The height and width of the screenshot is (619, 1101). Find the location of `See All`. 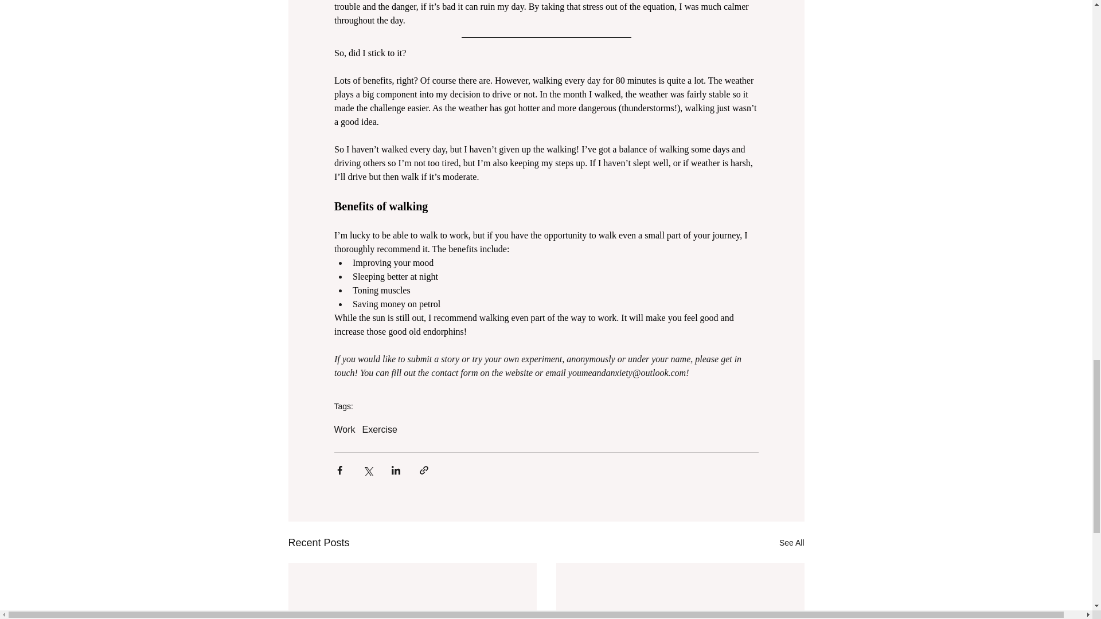

See All is located at coordinates (792, 543).